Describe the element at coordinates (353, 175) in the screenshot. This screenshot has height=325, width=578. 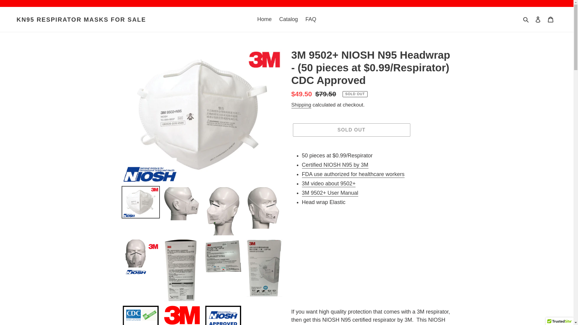
I see `FDA use authorized for healthcare workers` at that location.